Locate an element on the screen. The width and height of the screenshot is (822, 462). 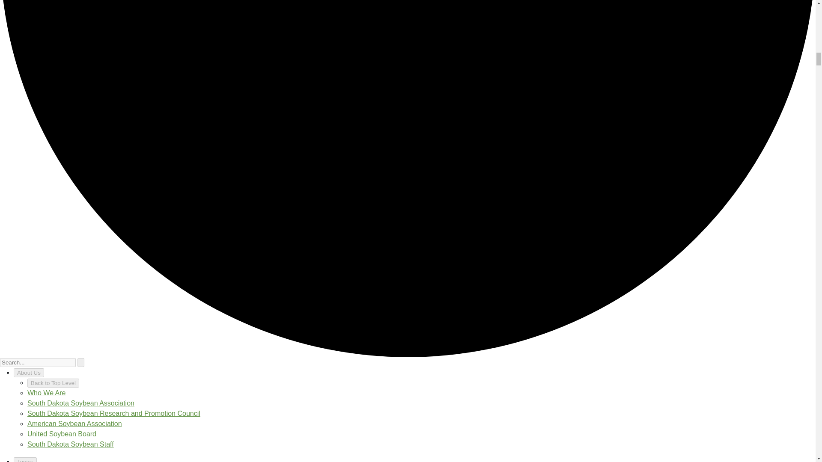
Who We Are is located at coordinates (46, 393).